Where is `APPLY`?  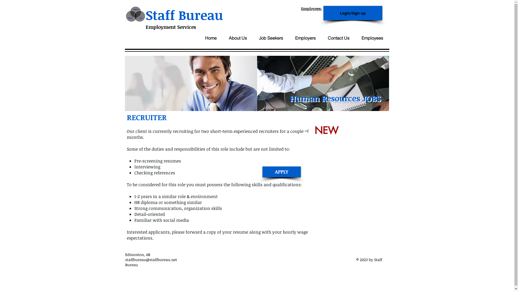 APPLY is located at coordinates (281, 172).